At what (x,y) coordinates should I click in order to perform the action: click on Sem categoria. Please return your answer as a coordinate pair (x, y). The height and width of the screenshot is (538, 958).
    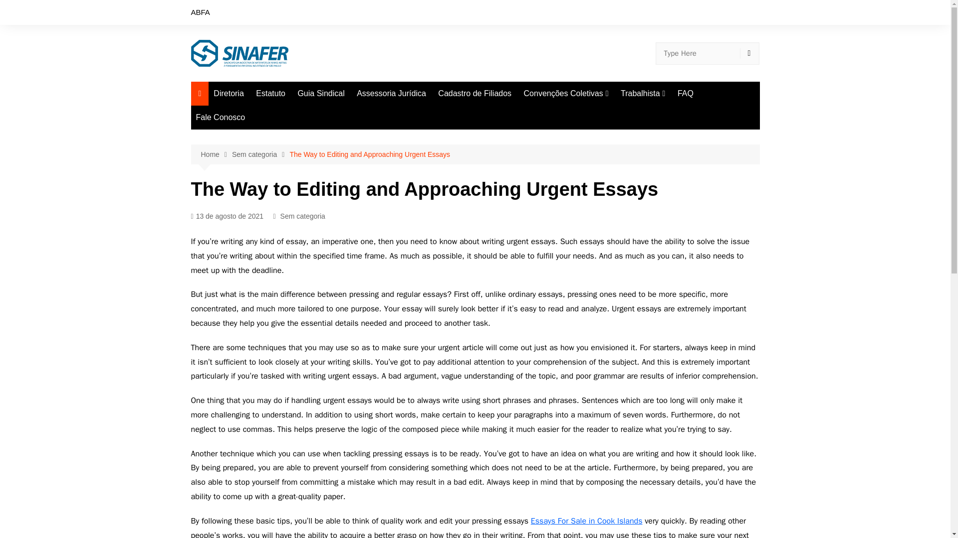
    Looking at the image, I should click on (260, 154).